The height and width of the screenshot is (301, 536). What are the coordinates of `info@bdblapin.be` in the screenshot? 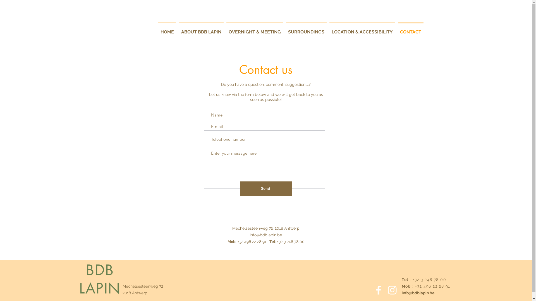 It's located at (418, 293).